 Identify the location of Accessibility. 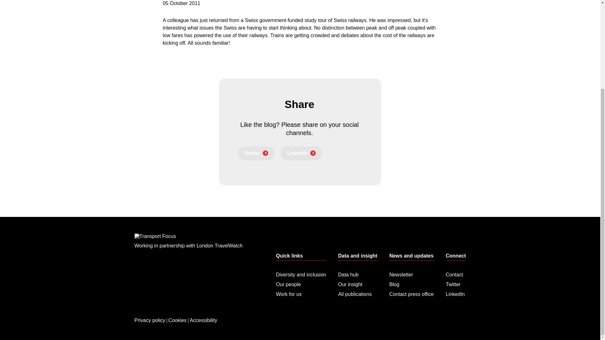
(203, 310).